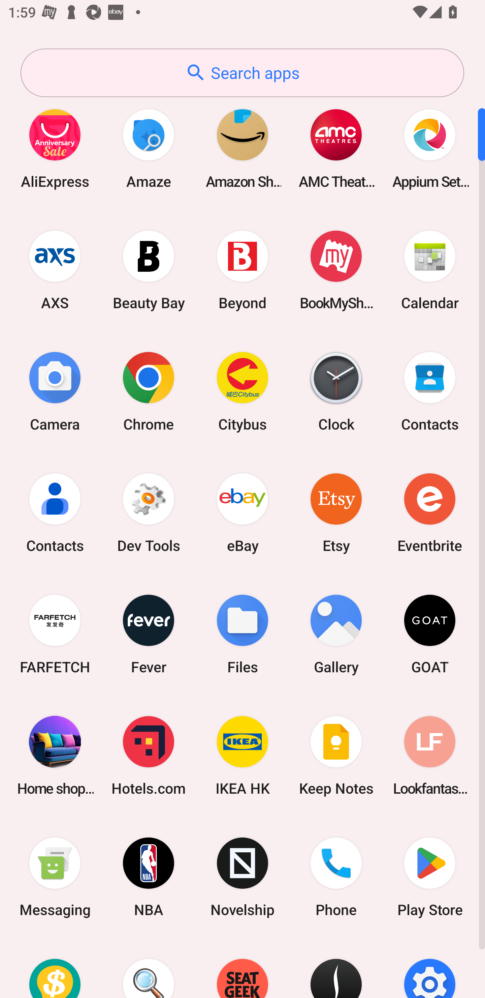 Image resolution: width=485 pixels, height=998 pixels. What do you see at coordinates (243, 148) in the screenshot?
I see `Amazon Shopping` at bounding box center [243, 148].